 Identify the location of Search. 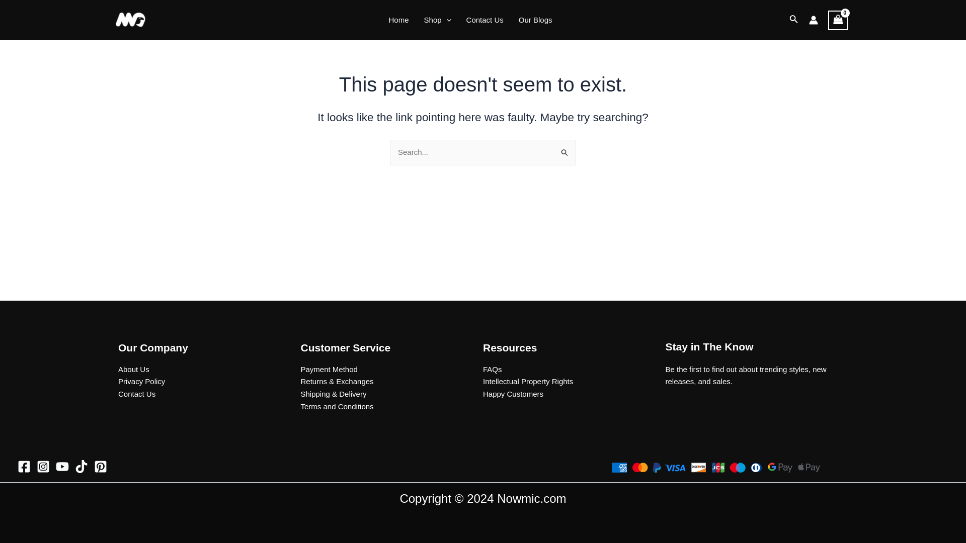
(565, 150).